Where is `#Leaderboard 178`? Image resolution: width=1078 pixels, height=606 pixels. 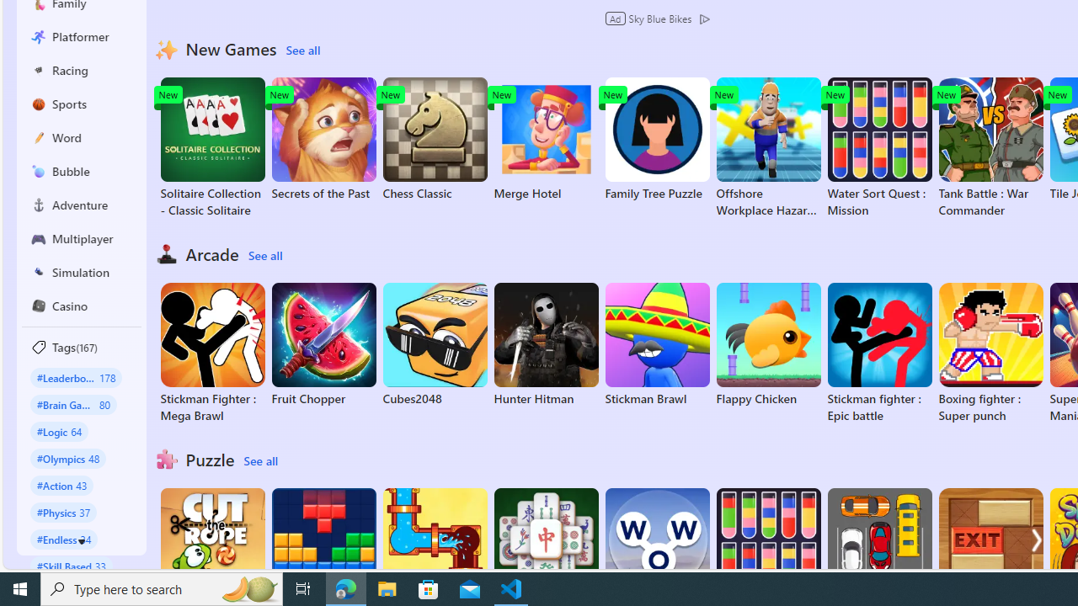
#Leaderboard 178 is located at coordinates (76, 377).